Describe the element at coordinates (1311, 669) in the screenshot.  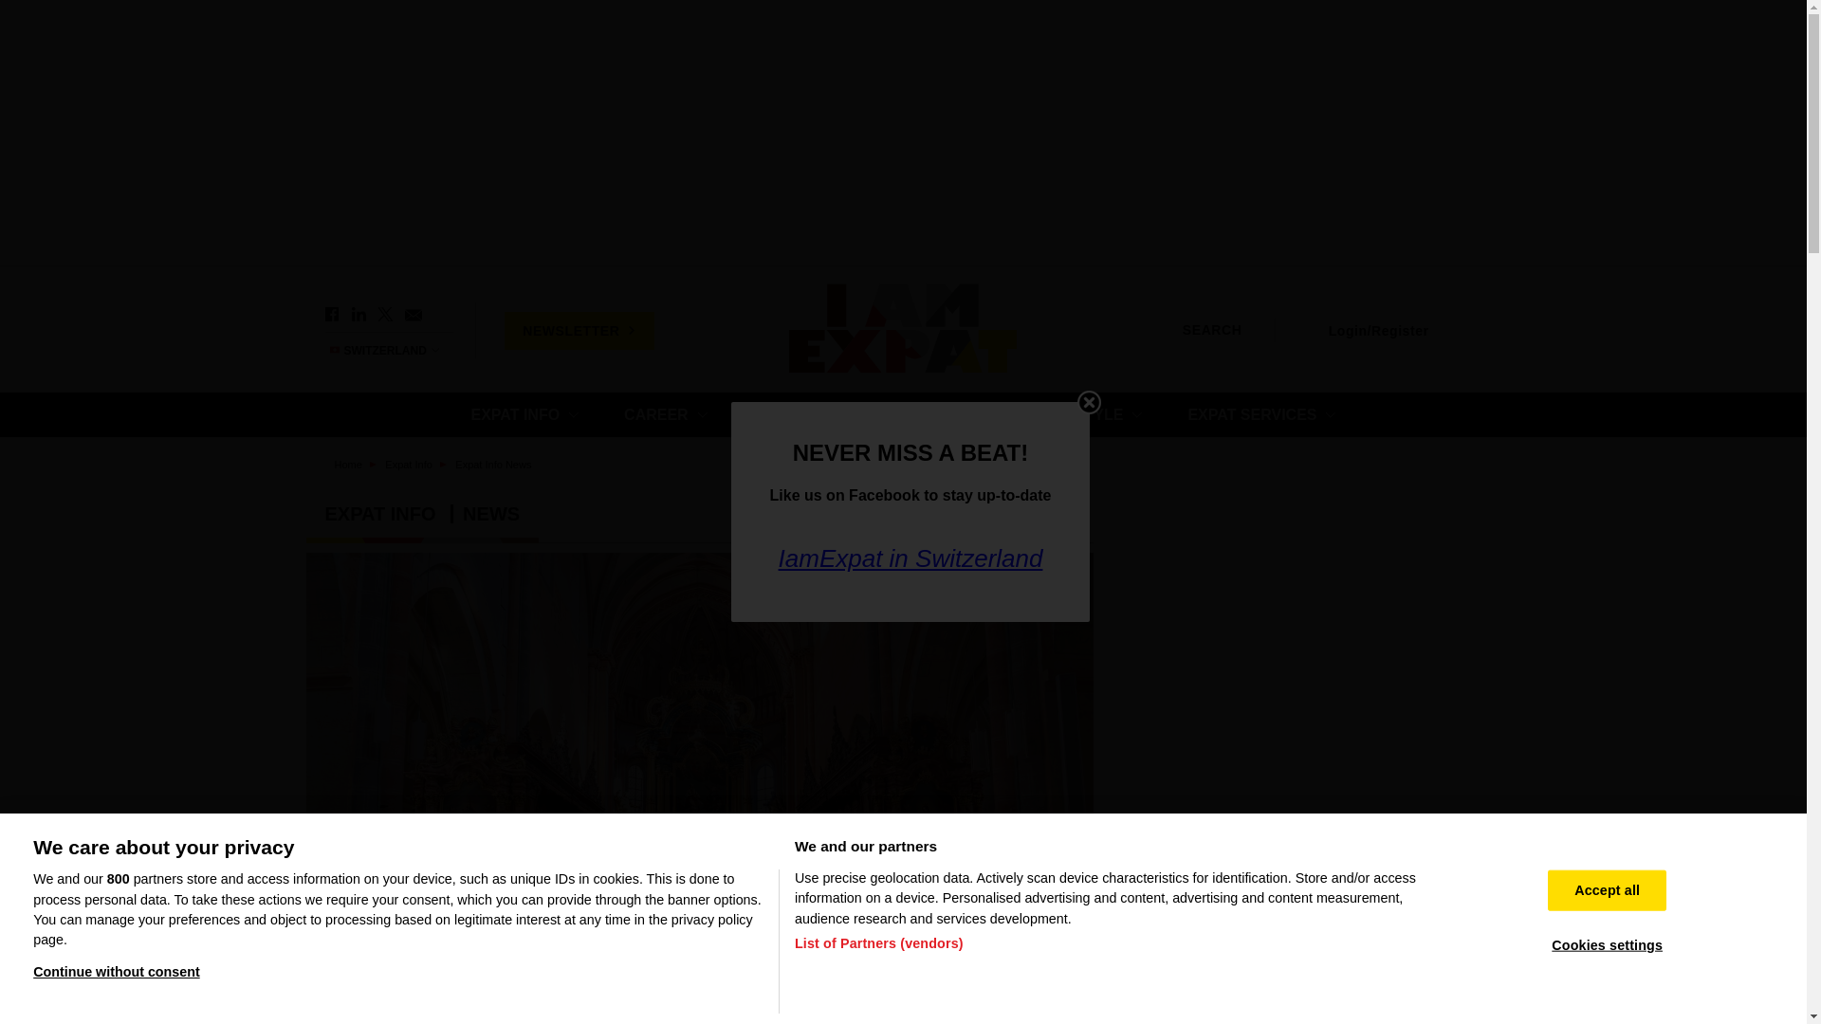
I see `3rd party ad content` at that location.